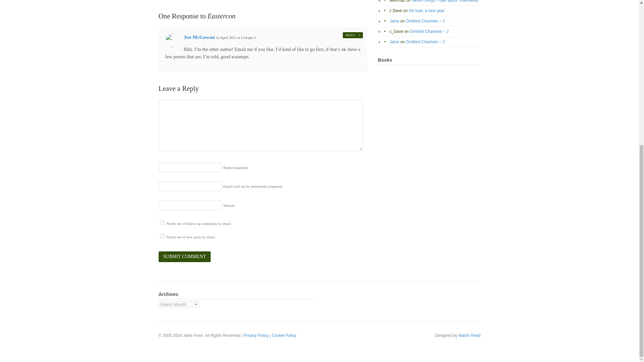 The height and width of the screenshot is (362, 644). Describe the element at coordinates (199, 37) in the screenshot. I see `Jen McGowan` at that location.